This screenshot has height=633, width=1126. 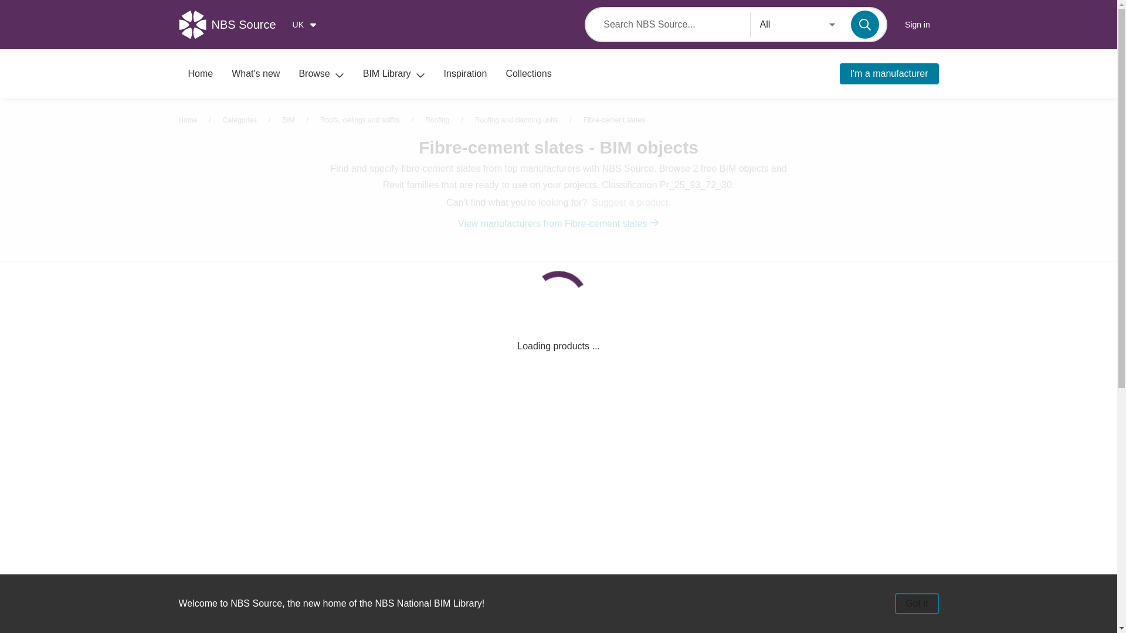 What do you see at coordinates (256, 74) in the screenshot?
I see `Browse what's new` at bounding box center [256, 74].